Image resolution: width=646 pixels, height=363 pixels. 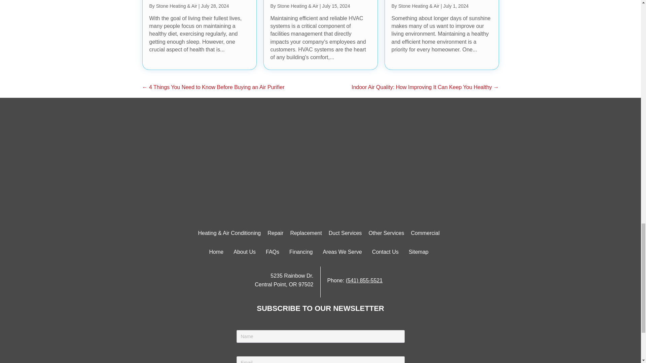 What do you see at coordinates (320, 35) in the screenshot?
I see `Environmental Factors Impacting HVAC Maintenance` at bounding box center [320, 35].